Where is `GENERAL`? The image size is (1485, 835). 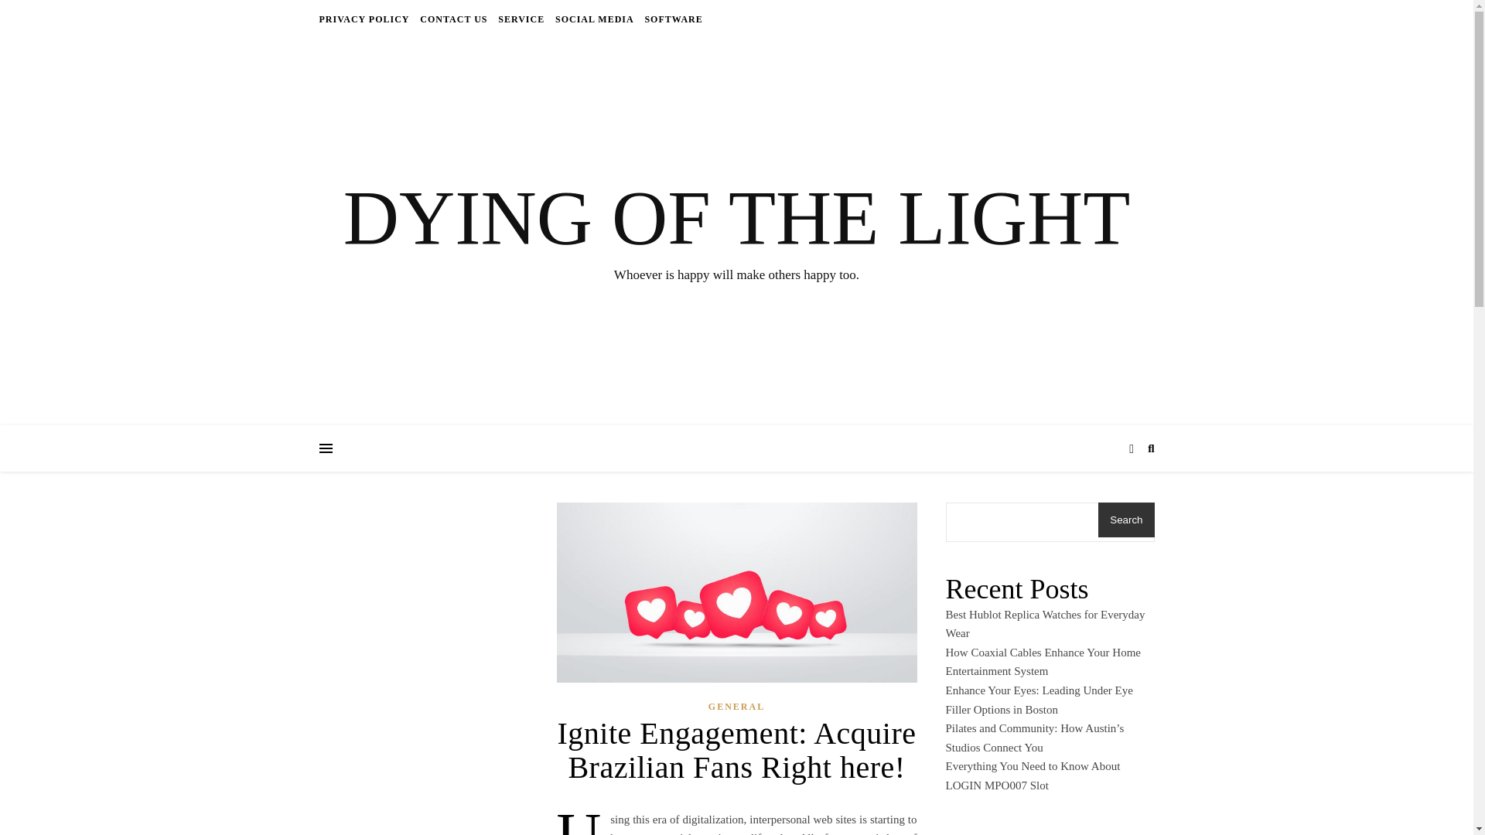 GENERAL is located at coordinates (736, 707).